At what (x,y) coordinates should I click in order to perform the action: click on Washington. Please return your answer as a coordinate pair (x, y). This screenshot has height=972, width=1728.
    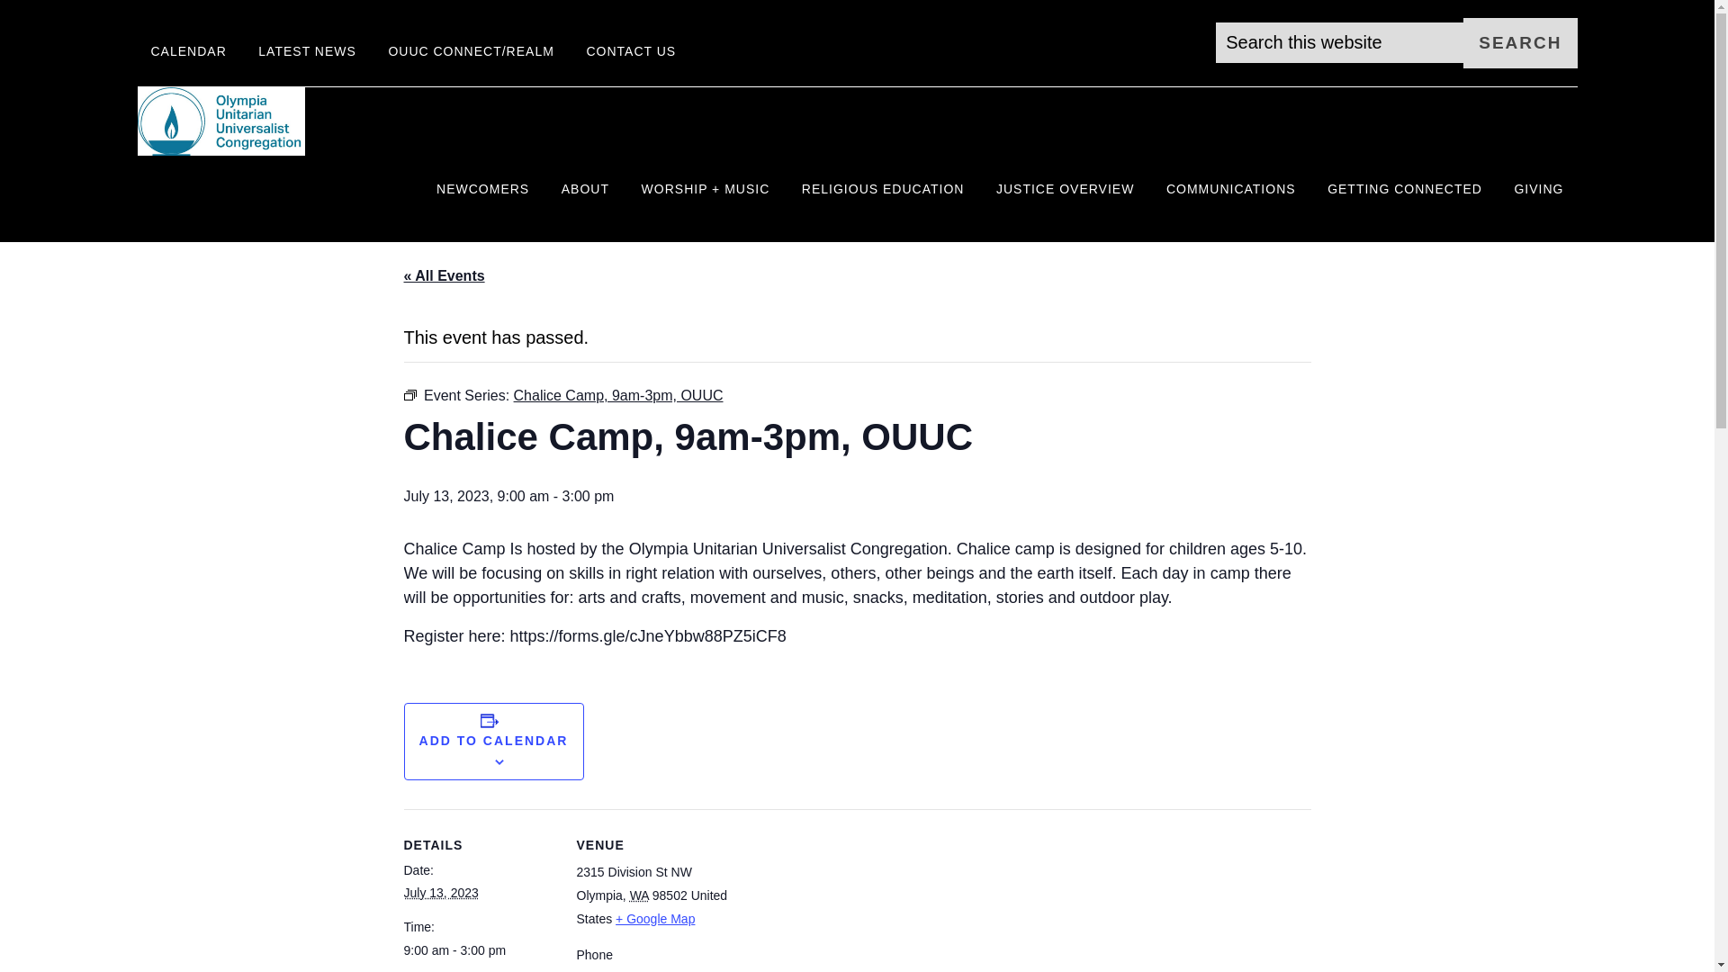
    Looking at the image, I should click on (639, 895).